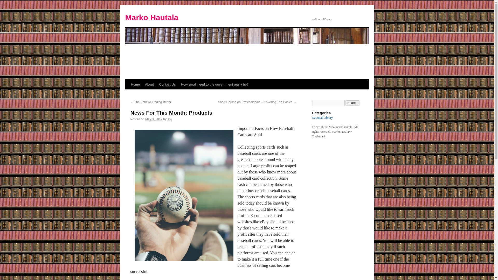 The width and height of the screenshot is (498, 280). I want to click on Search, so click(352, 103).